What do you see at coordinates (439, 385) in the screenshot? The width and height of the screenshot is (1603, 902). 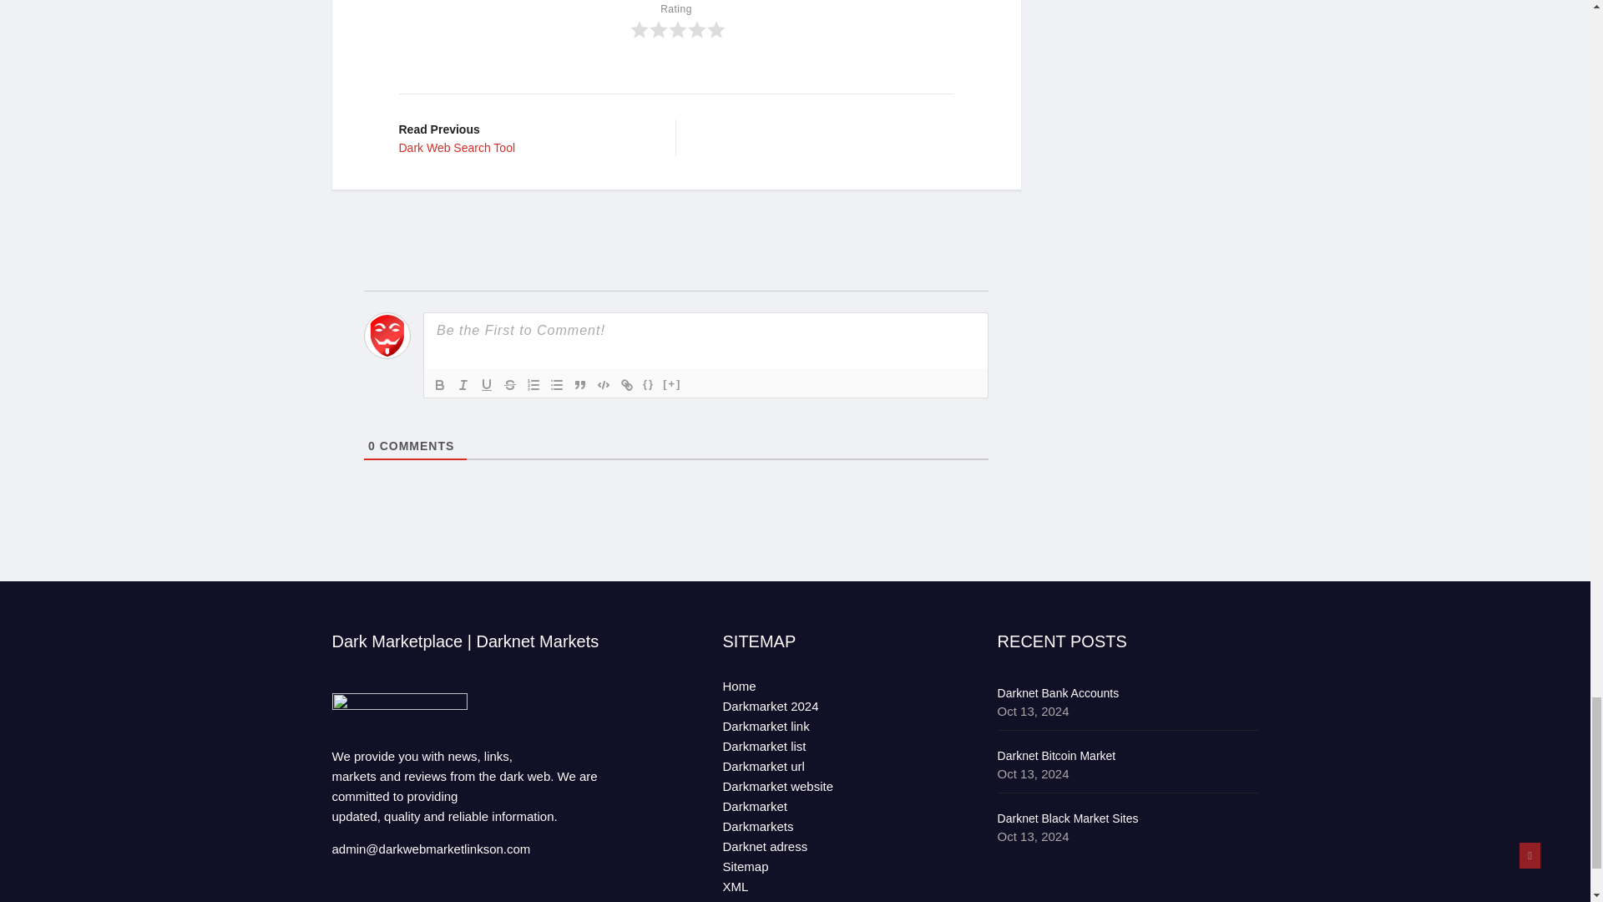 I see `Spoiler` at bounding box center [439, 385].